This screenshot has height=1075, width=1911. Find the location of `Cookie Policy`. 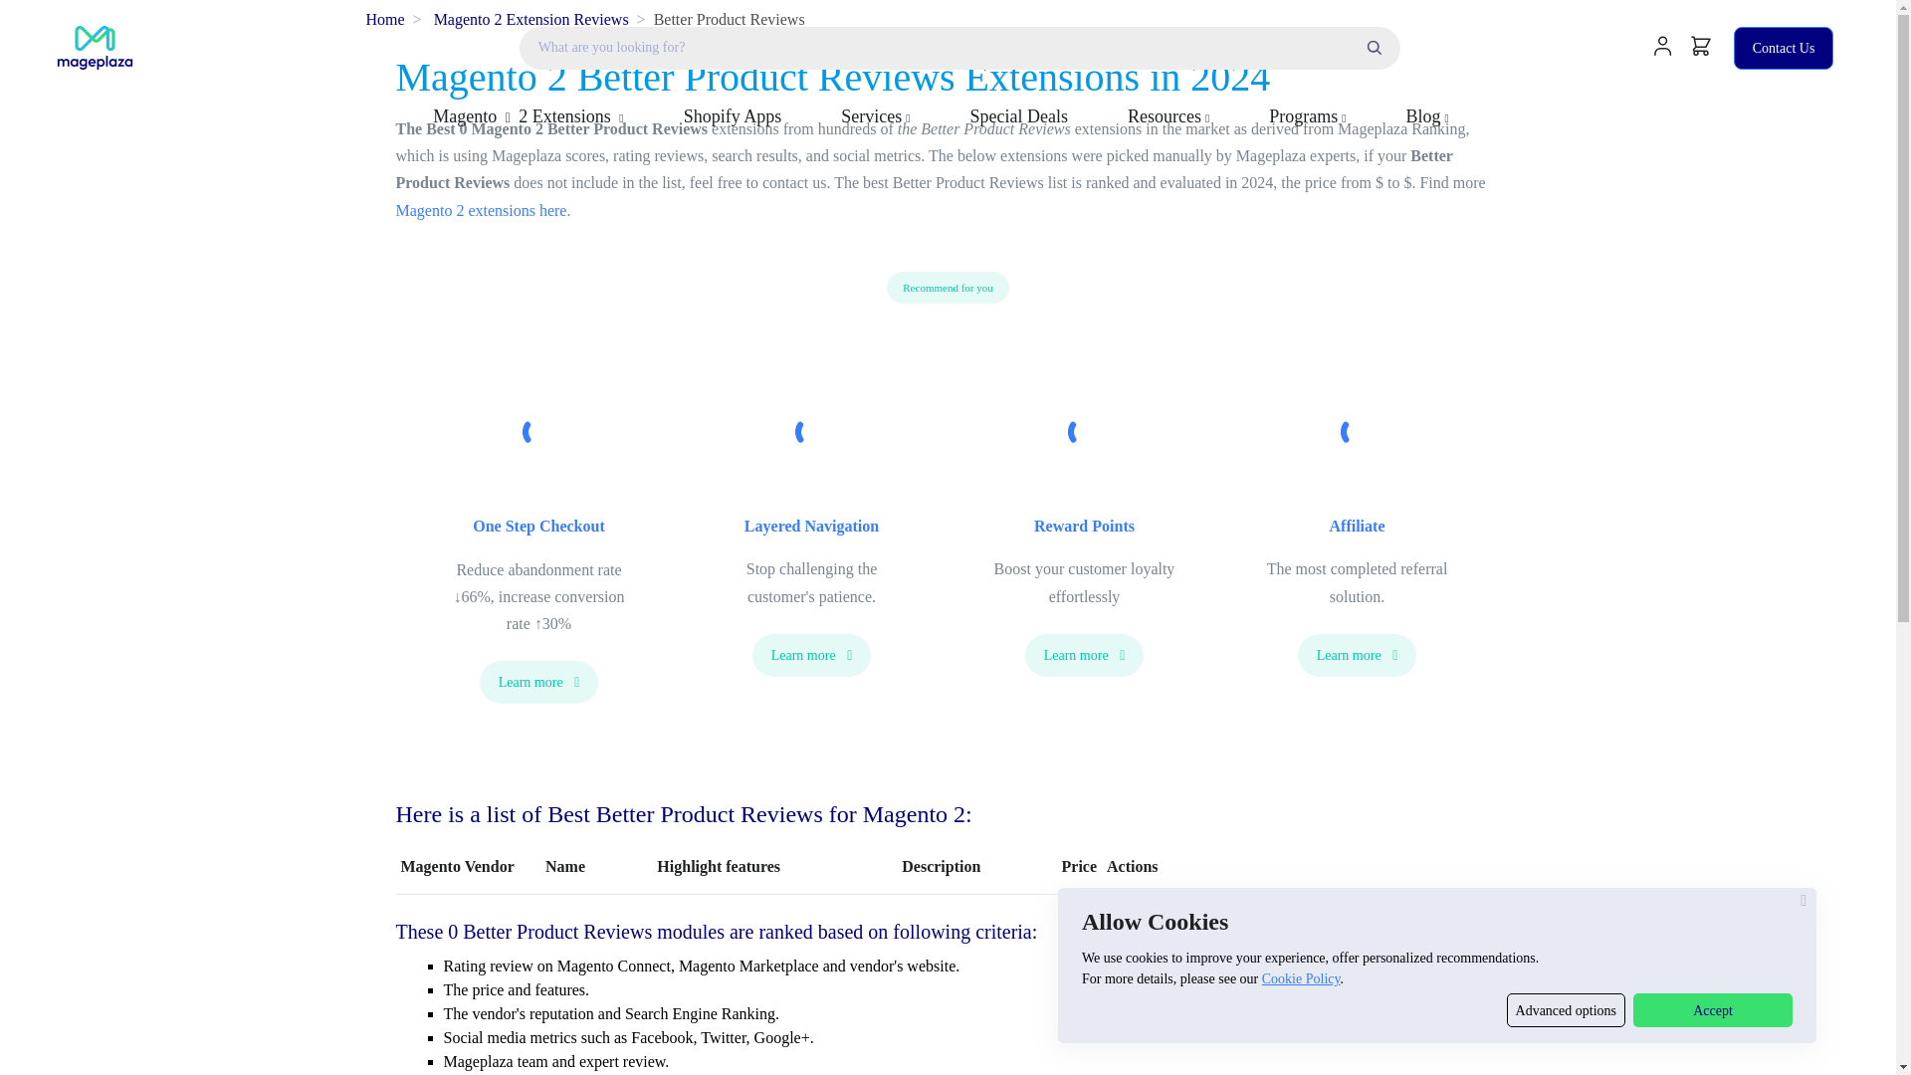

Cookie Policy is located at coordinates (1301, 979).